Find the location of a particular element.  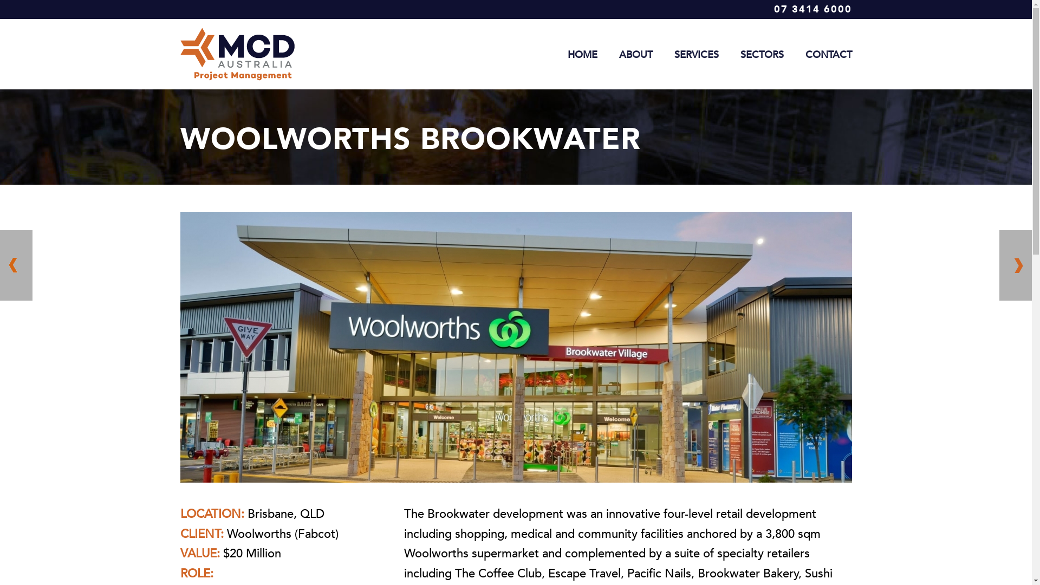

CONTACT is located at coordinates (828, 54).